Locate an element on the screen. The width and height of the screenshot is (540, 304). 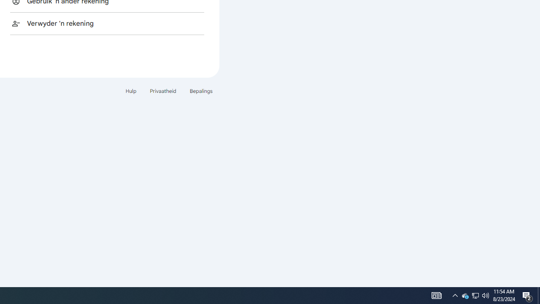
Hulp is located at coordinates (131, 90).